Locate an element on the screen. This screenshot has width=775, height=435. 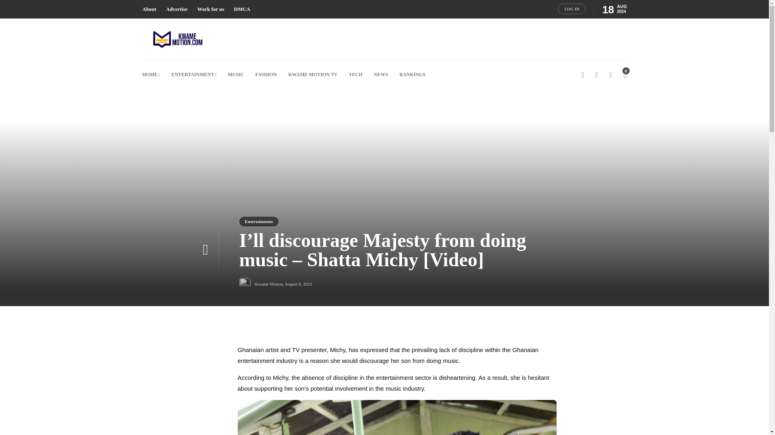
LOG IN is located at coordinates (572, 8).